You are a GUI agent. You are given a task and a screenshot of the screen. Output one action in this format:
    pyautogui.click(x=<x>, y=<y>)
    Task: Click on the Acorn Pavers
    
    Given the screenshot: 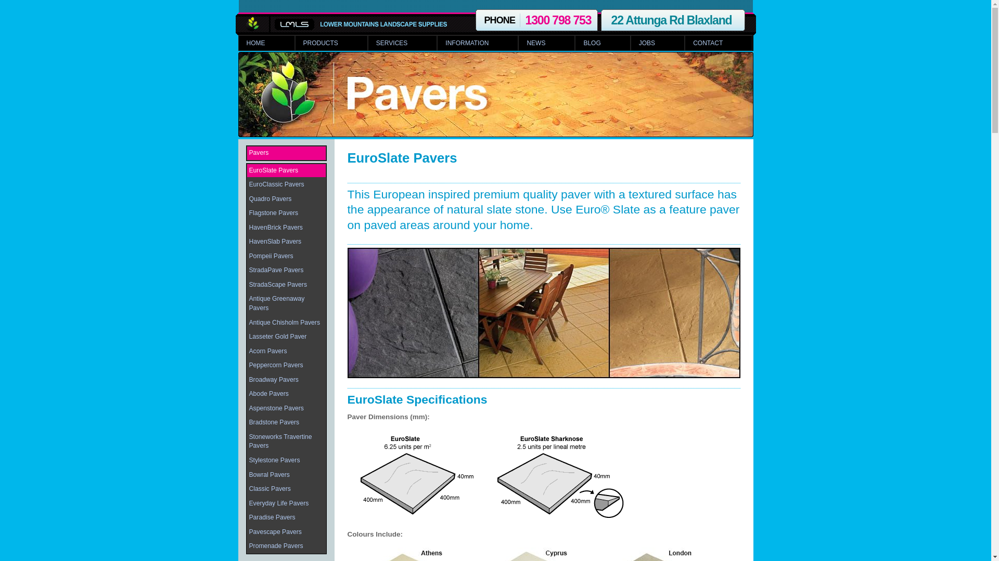 What is the action you would take?
    pyautogui.click(x=286, y=352)
    